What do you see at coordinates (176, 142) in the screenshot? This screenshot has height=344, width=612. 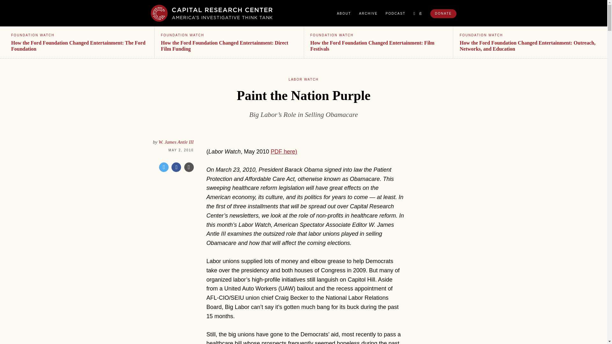 I see `W. James Antle III` at bounding box center [176, 142].